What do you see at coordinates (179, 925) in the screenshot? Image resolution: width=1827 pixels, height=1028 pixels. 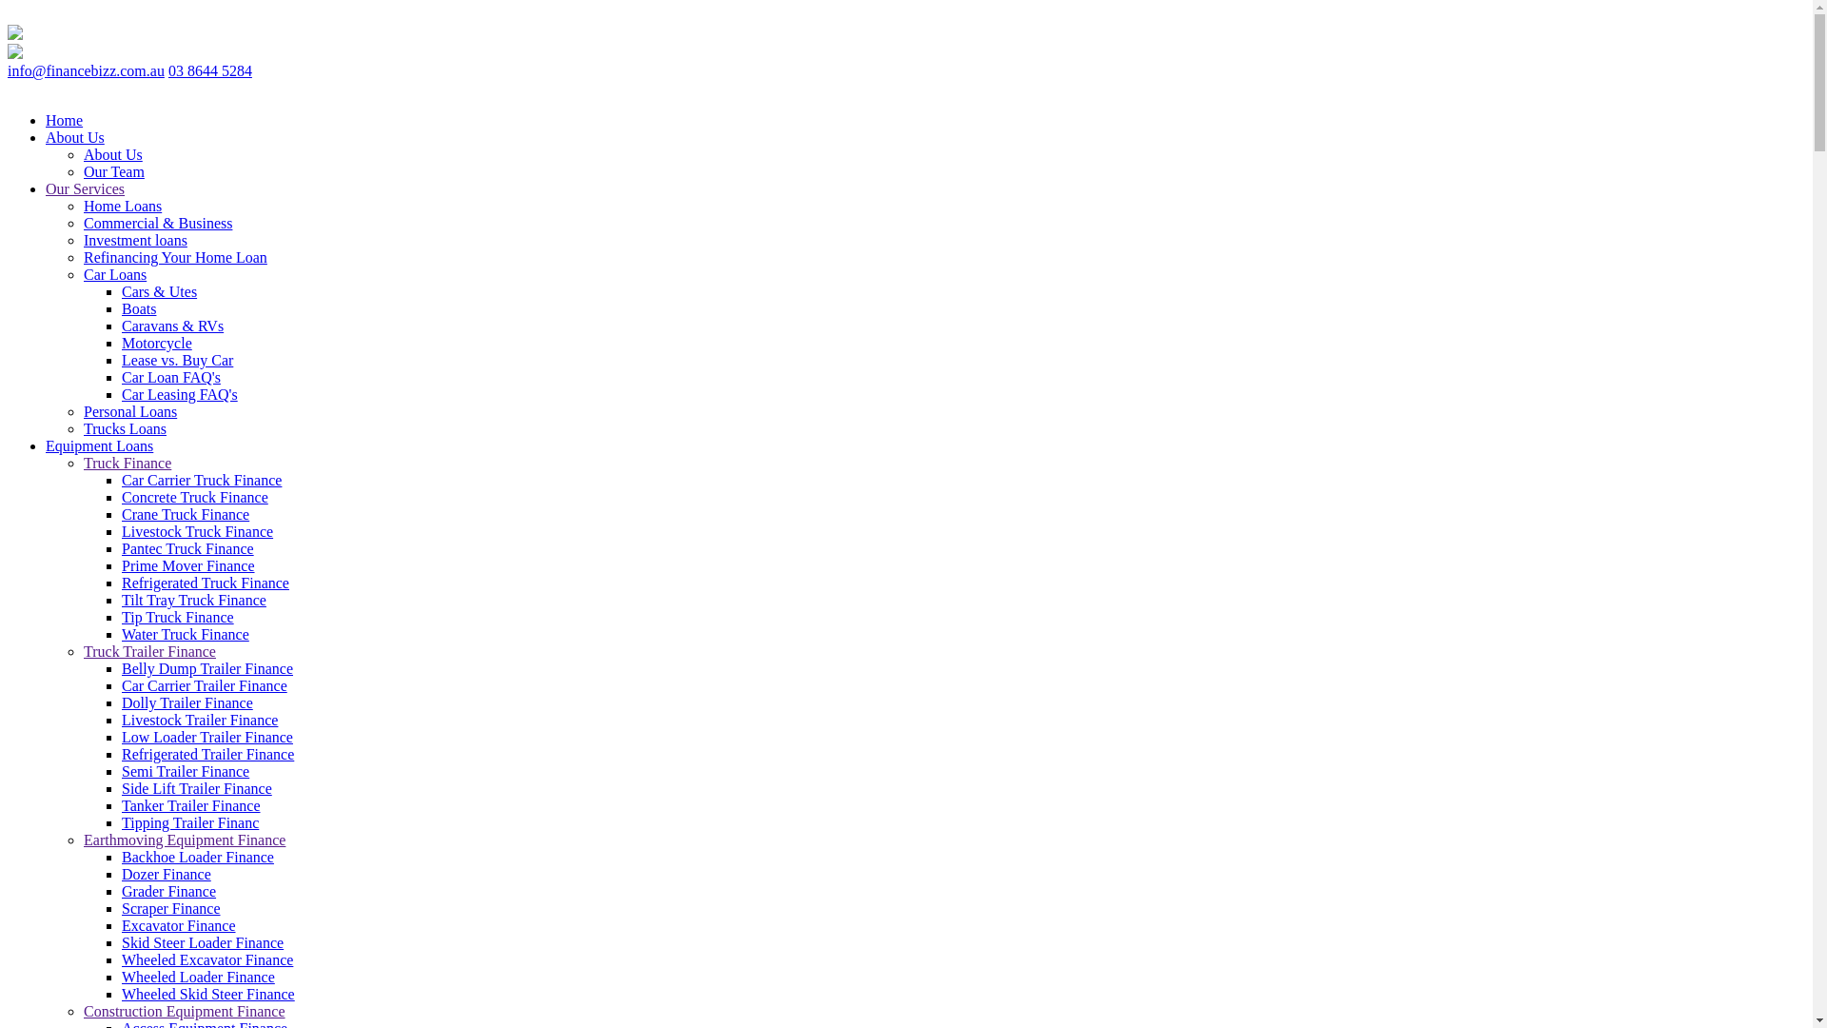 I see `Excavator Finance` at bounding box center [179, 925].